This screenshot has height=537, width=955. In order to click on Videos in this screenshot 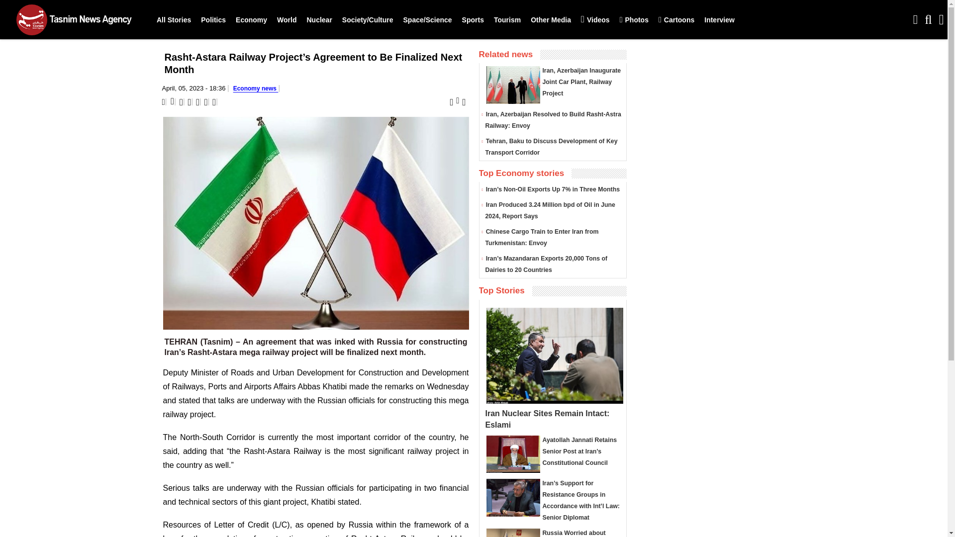, I will do `click(595, 20)`.